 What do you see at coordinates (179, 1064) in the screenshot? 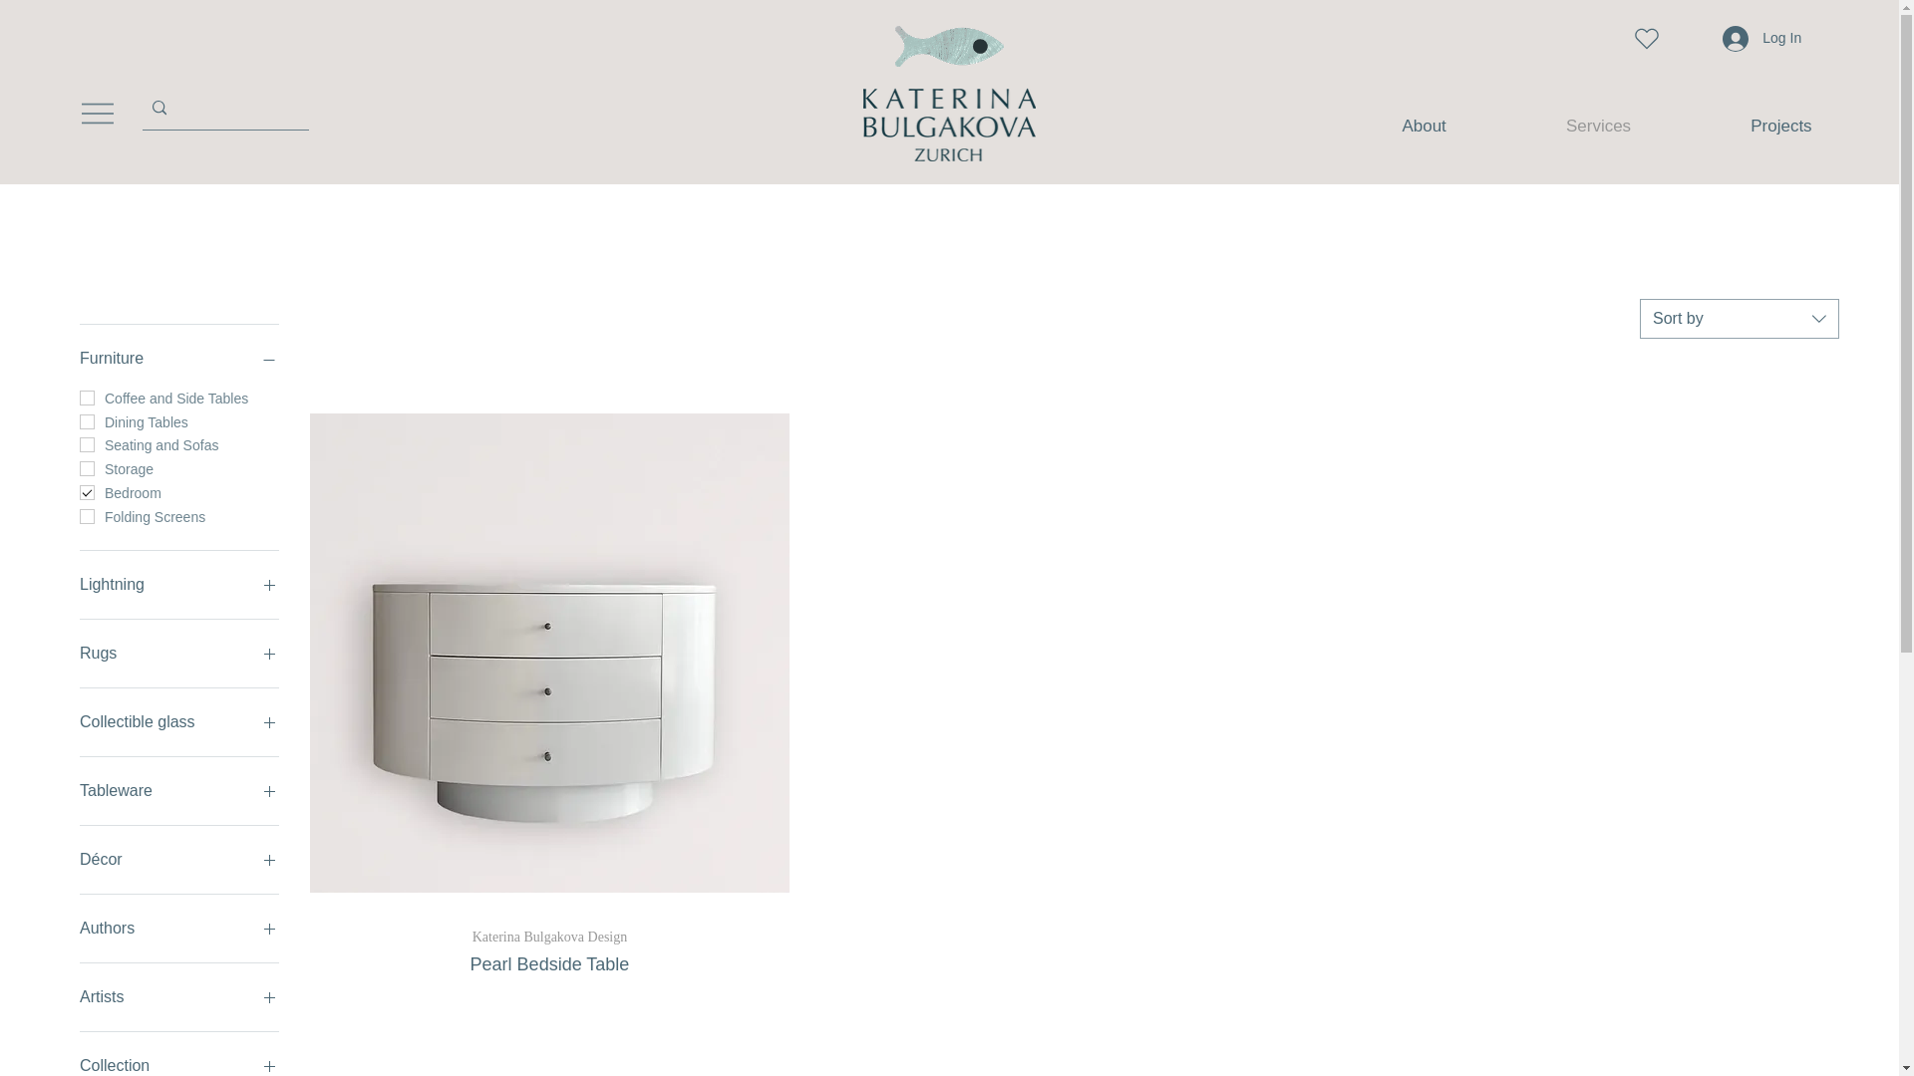
I see `Rugs` at bounding box center [179, 1064].